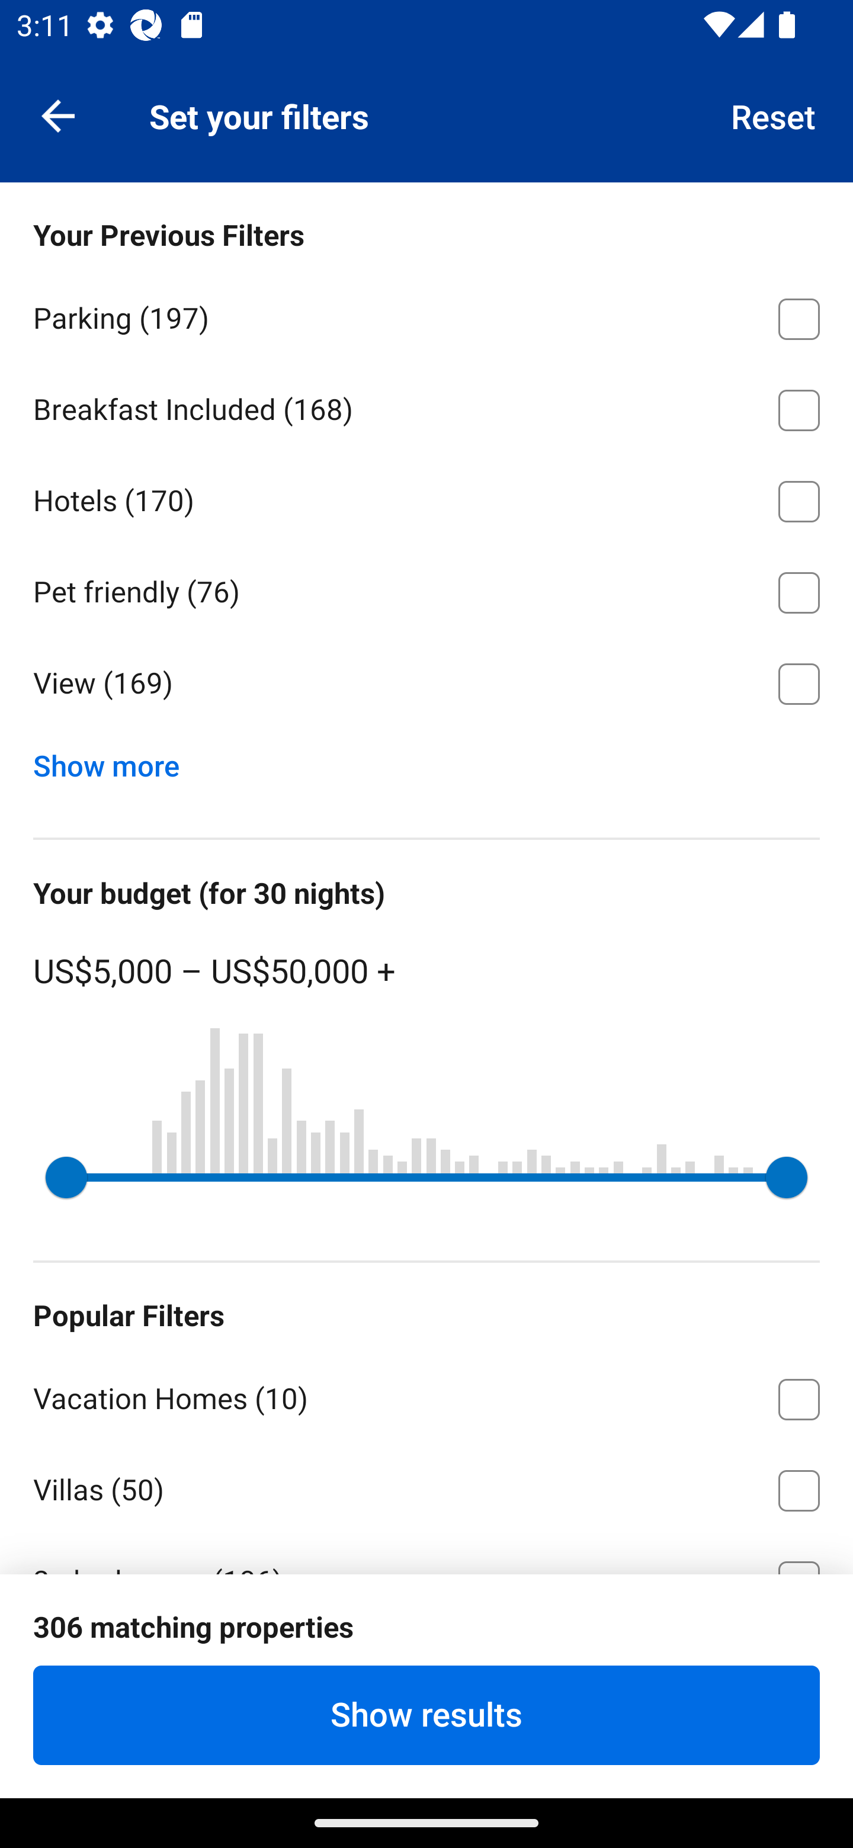  Describe the element at coordinates (58, 115) in the screenshot. I see `Navigate up` at that location.